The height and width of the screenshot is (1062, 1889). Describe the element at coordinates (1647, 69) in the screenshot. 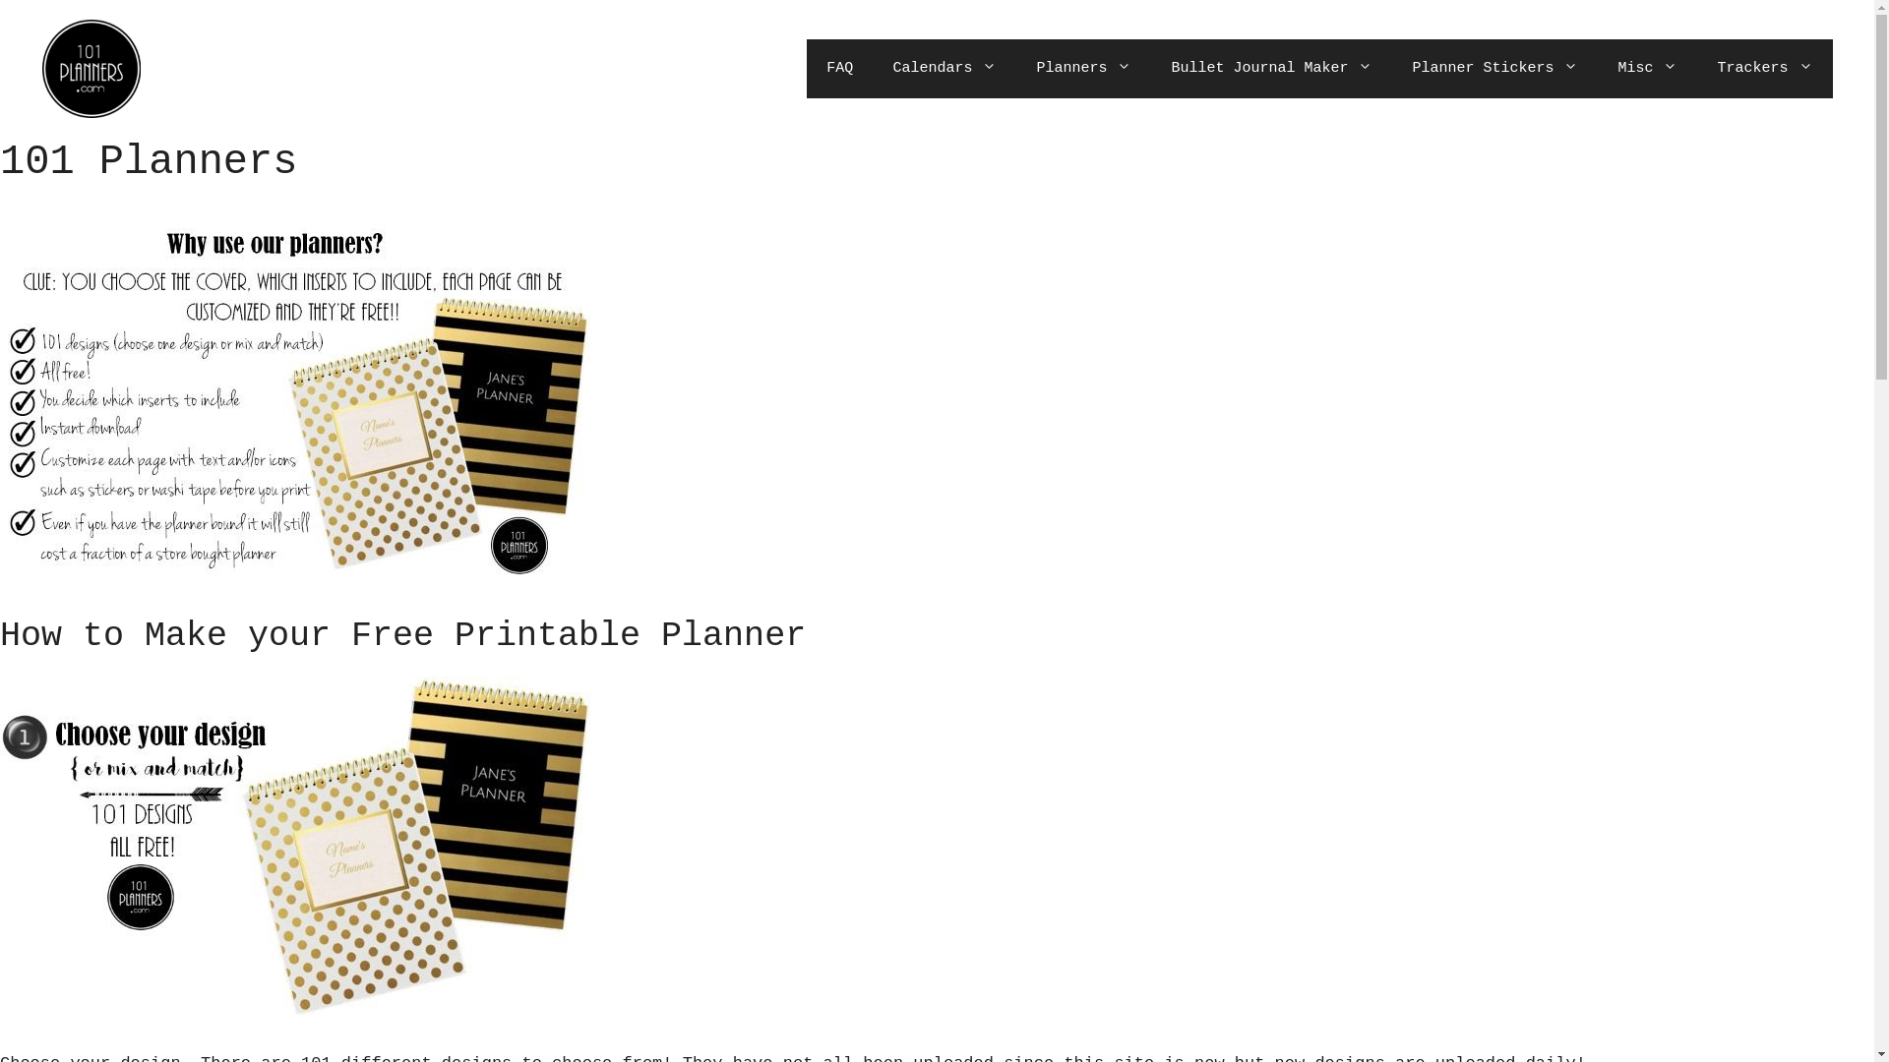

I see `Misc` at that location.